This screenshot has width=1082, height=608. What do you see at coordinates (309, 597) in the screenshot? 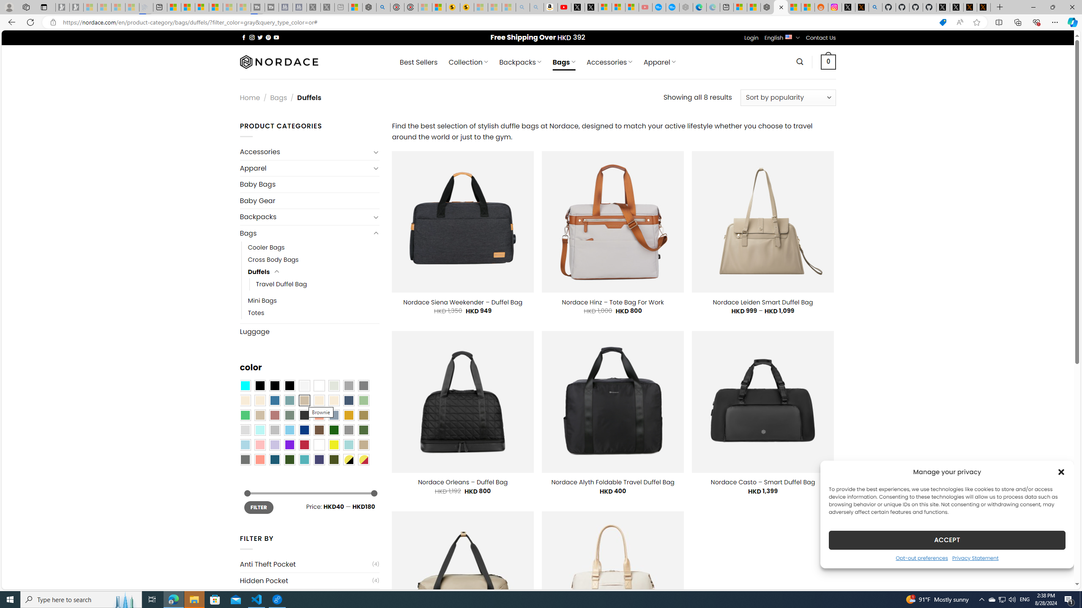
I see `Laptop Sleeve(3)` at bounding box center [309, 597].